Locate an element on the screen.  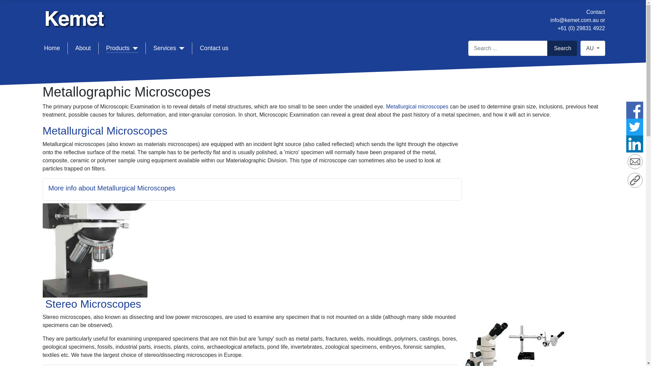
Services is located at coordinates (169, 48).